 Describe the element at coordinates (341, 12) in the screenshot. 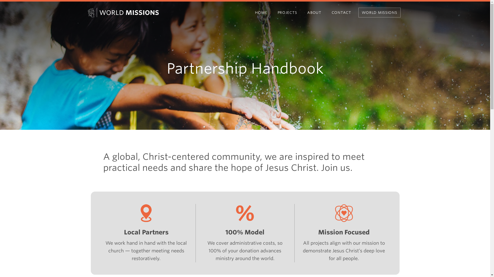

I see `CONTACT` at that location.